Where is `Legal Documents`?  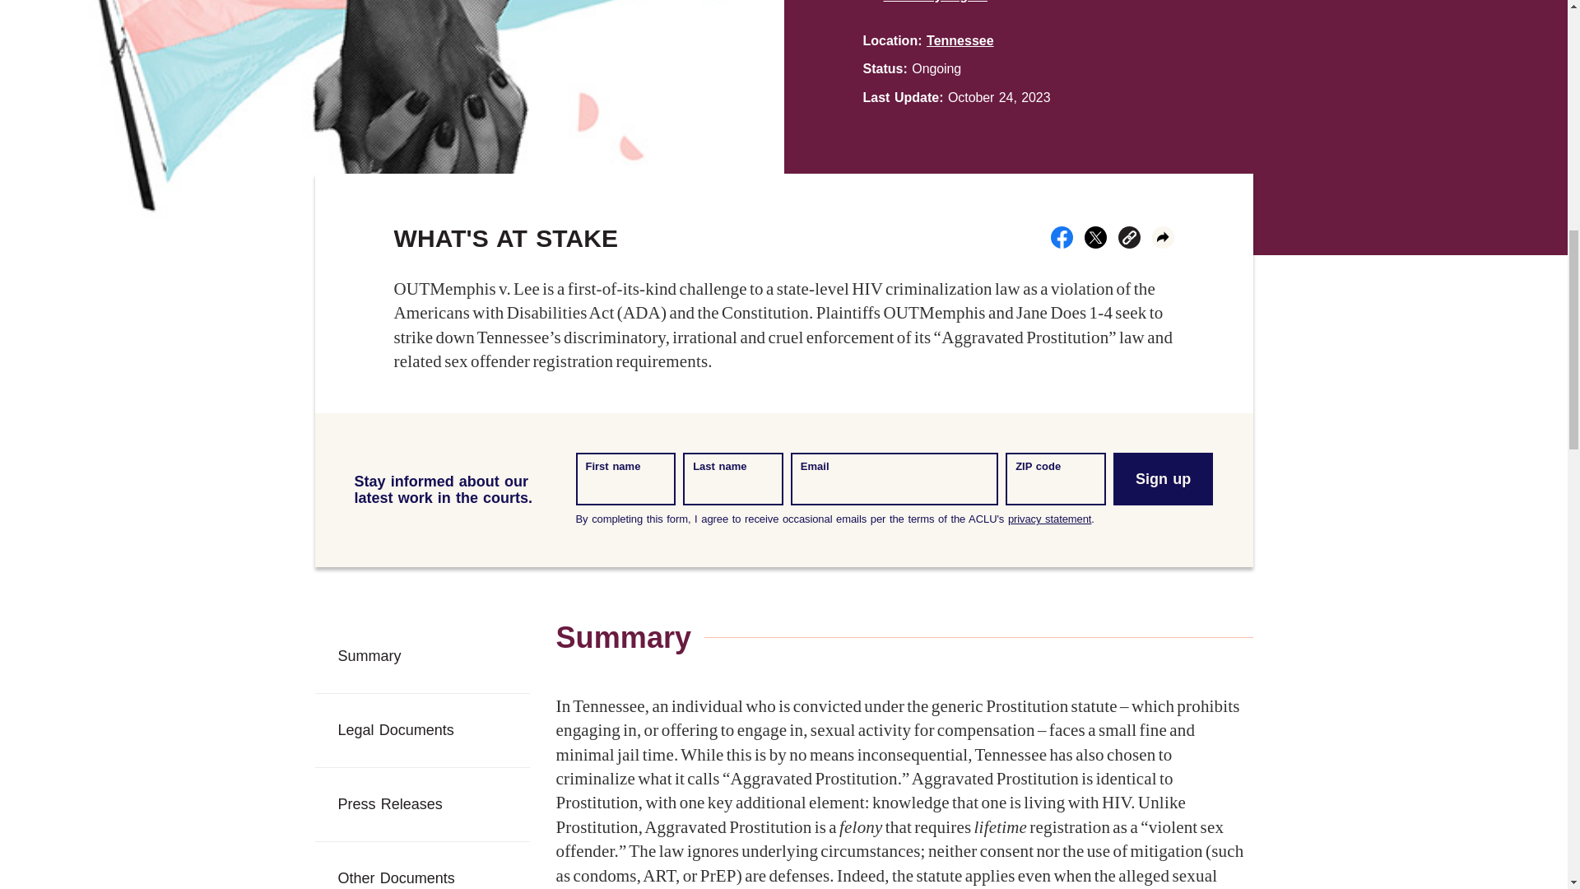
Legal Documents is located at coordinates (421, 731).